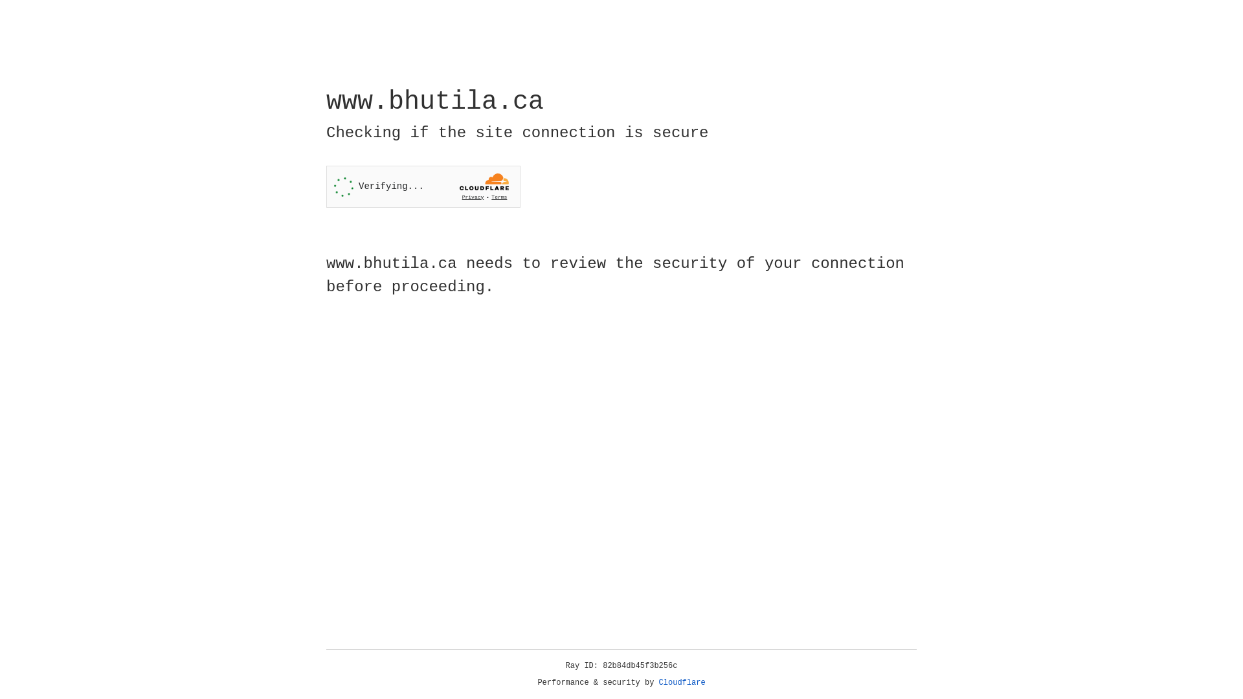 Image resolution: width=1243 pixels, height=699 pixels. I want to click on Widget containing a Cloudflare security challenge, so click(423, 186).